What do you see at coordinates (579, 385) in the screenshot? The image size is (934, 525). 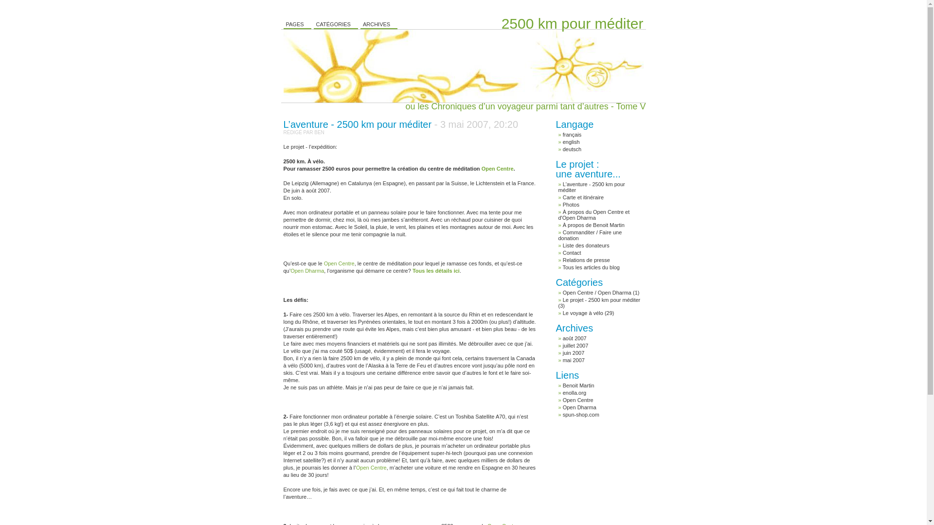 I see `Benoit Martin` at bounding box center [579, 385].